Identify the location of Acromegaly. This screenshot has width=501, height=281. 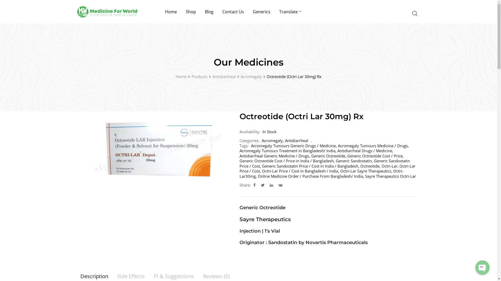
(272, 140).